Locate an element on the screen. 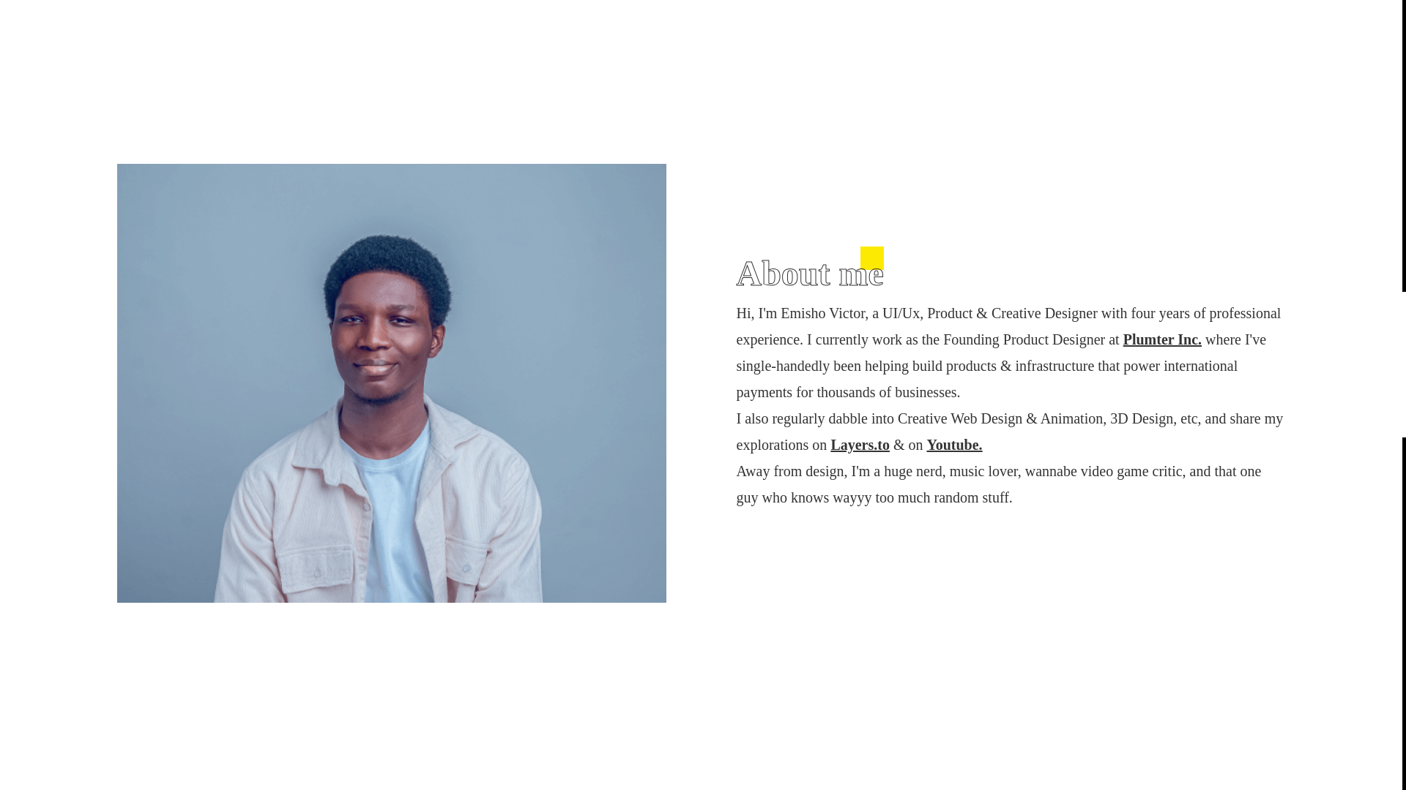 This screenshot has width=1406, height=790. Plumter Inc. is located at coordinates (1163, 339).